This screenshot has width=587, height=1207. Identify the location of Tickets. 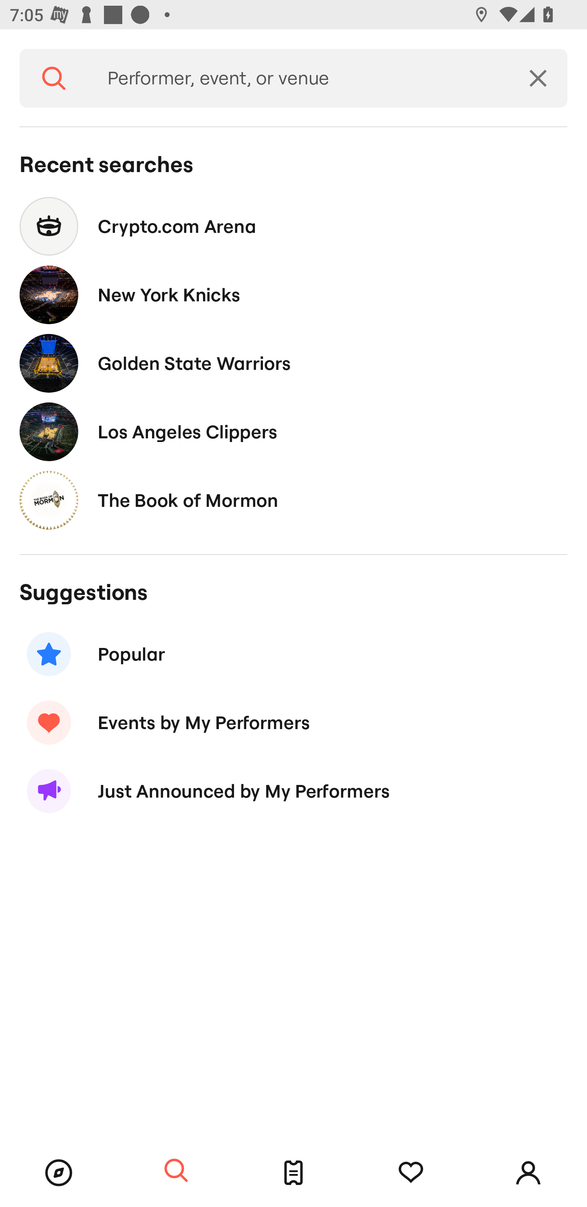
(293, 1173).